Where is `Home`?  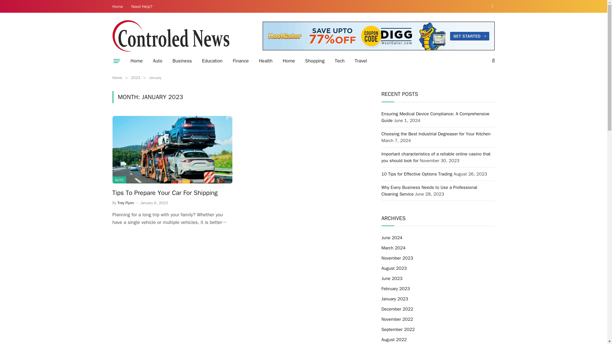 Home is located at coordinates (136, 61).